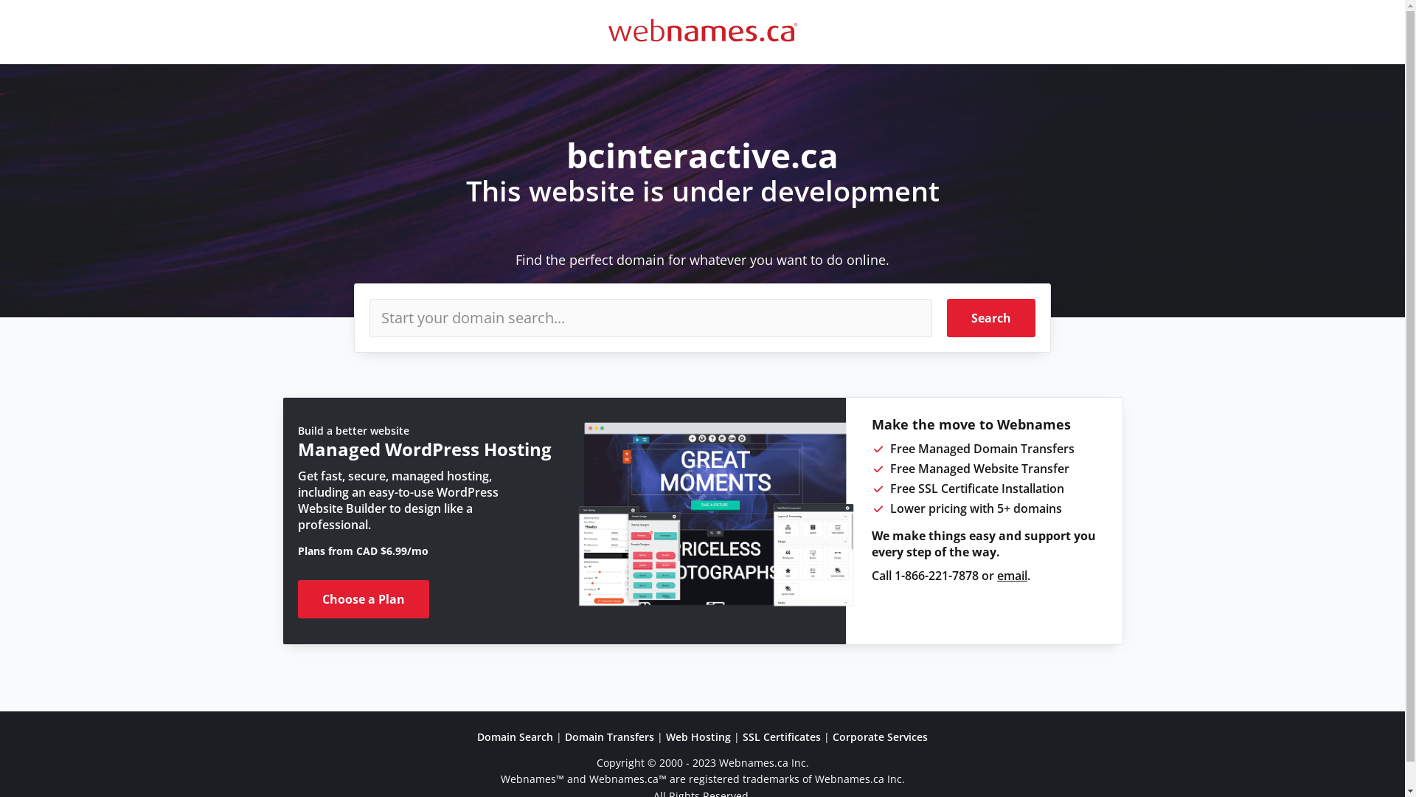  What do you see at coordinates (881, 736) in the screenshot?
I see `Corporate Services` at bounding box center [881, 736].